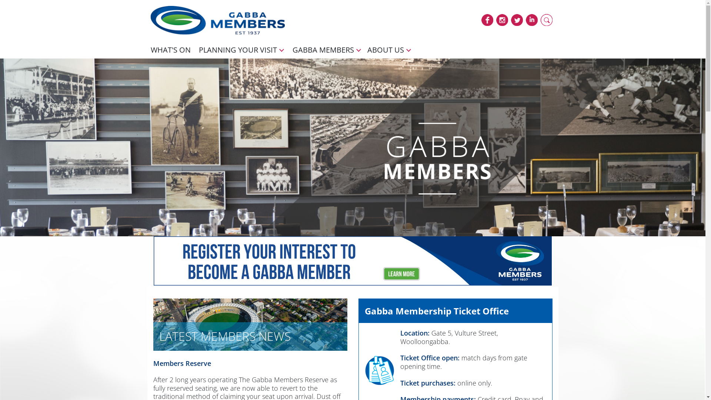  What do you see at coordinates (238, 50) in the screenshot?
I see `PLANNING YOUR VISIT` at bounding box center [238, 50].